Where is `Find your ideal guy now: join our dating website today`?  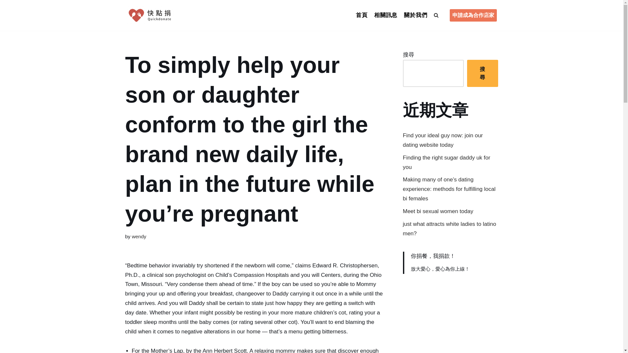 Find your ideal guy now: join our dating website today is located at coordinates (443, 140).